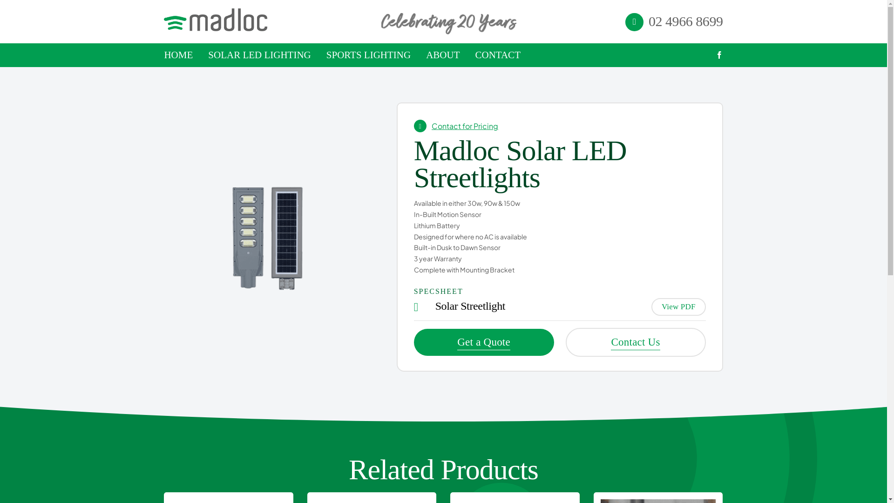  Describe the element at coordinates (369, 55) in the screenshot. I see `SPORTS LIGHTING` at that location.